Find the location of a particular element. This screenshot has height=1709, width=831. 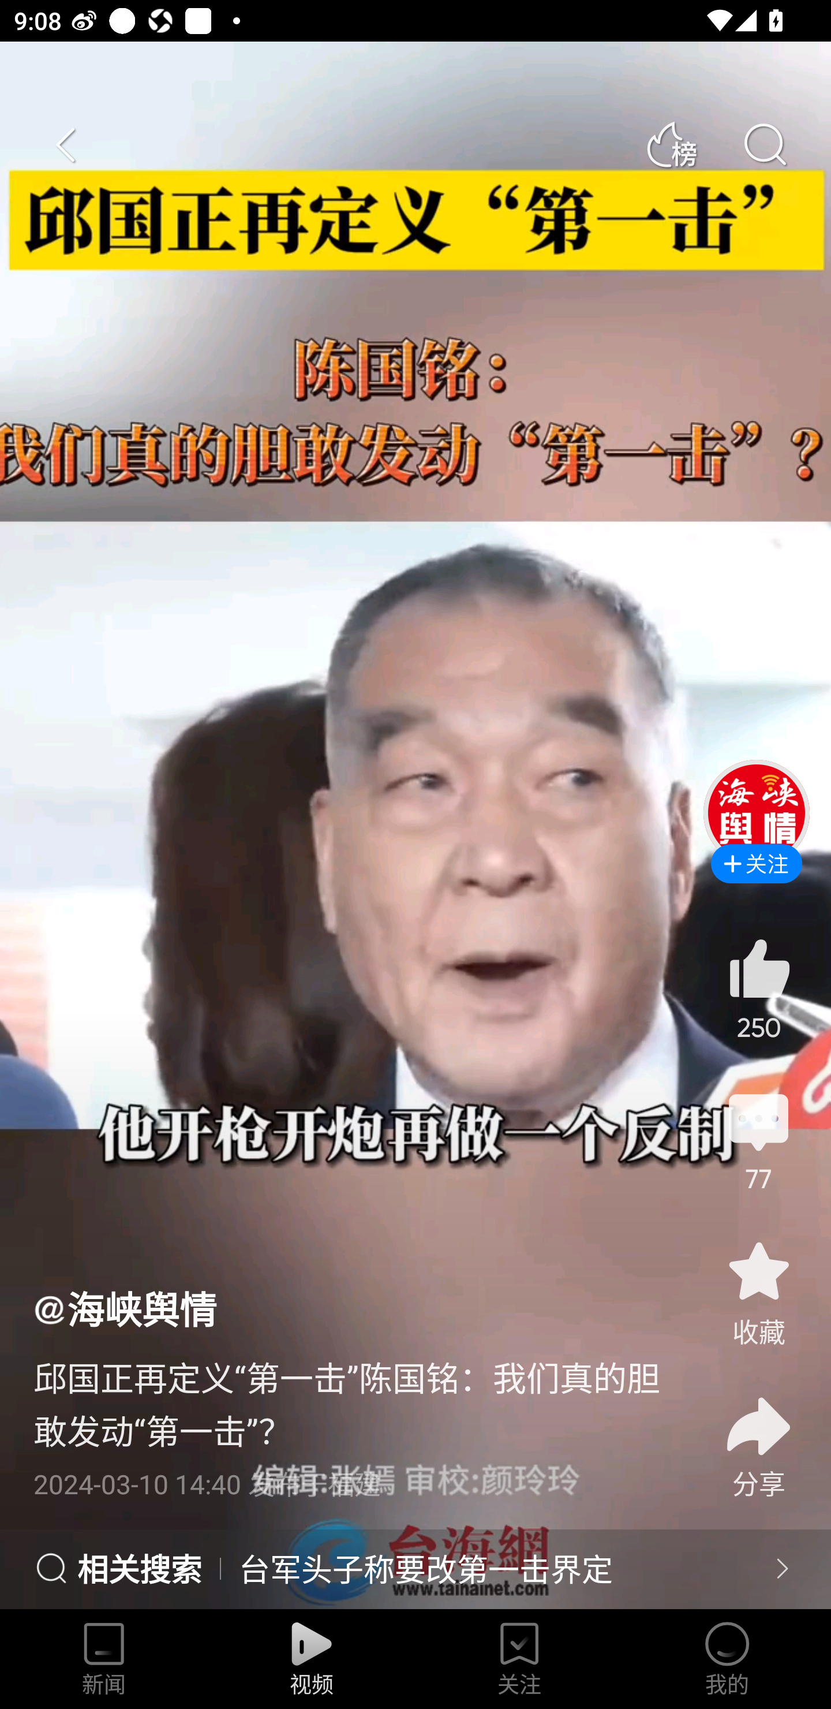

 搜索 is located at coordinates (764, 145).